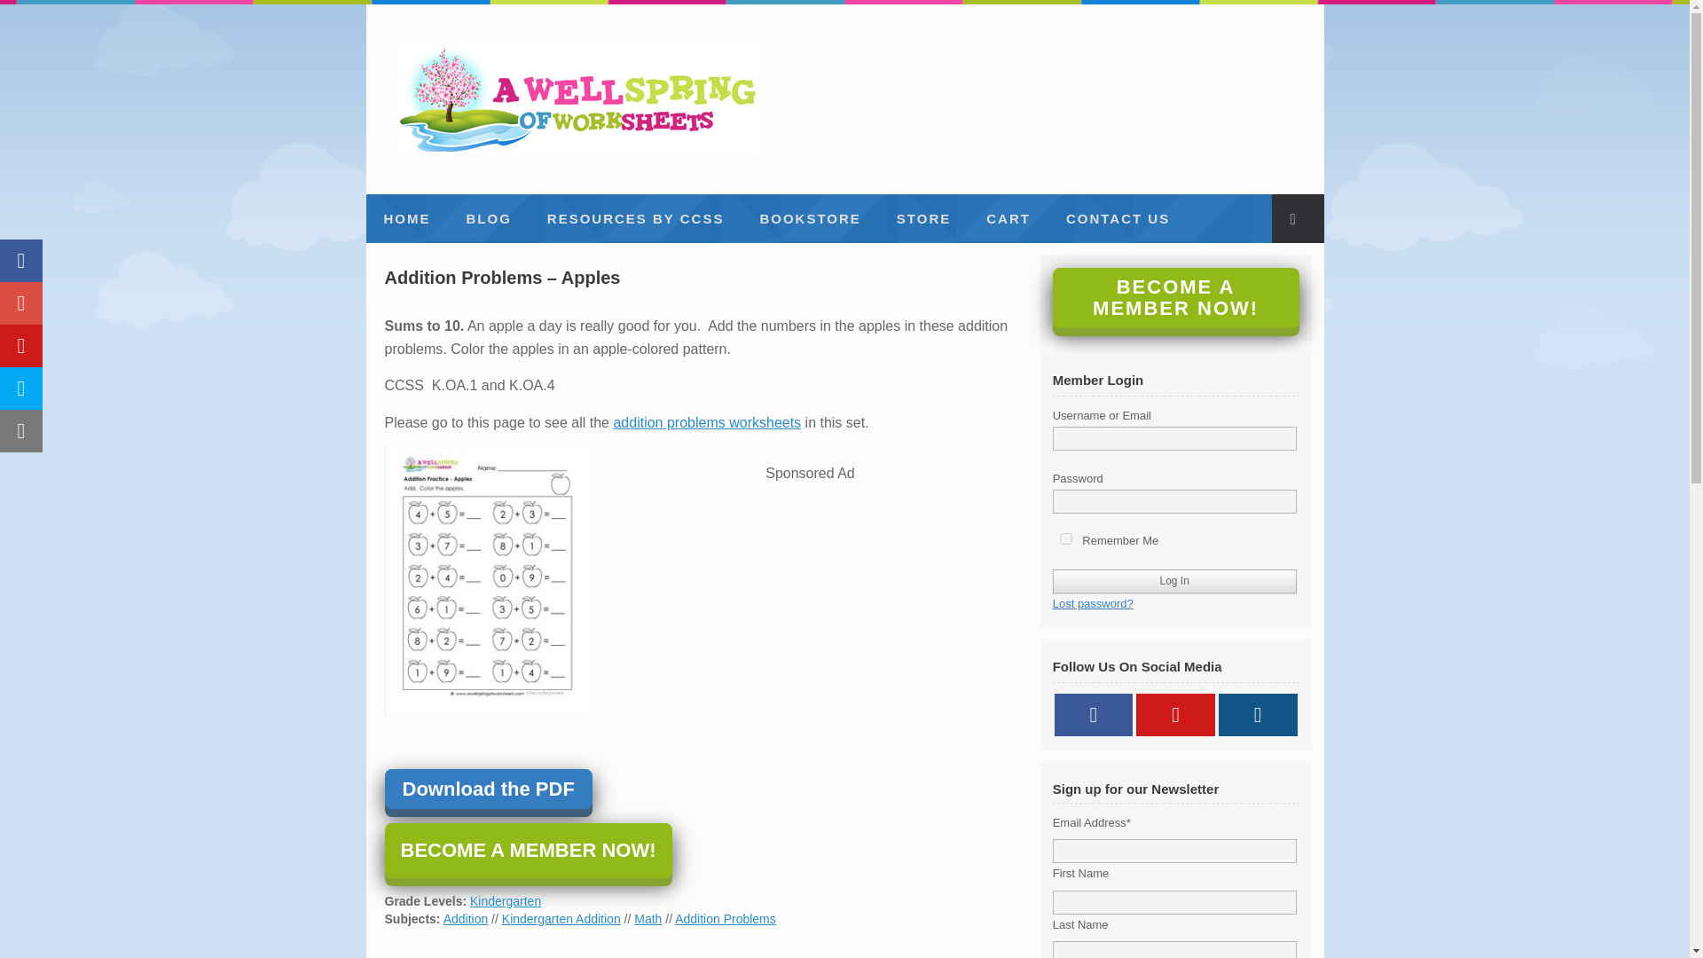 The width and height of the screenshot is (1703, 958). What do you see at coordinates (506, 900) in the screenshot?
I see `Kindergarten` at bounding box center [506, 900].